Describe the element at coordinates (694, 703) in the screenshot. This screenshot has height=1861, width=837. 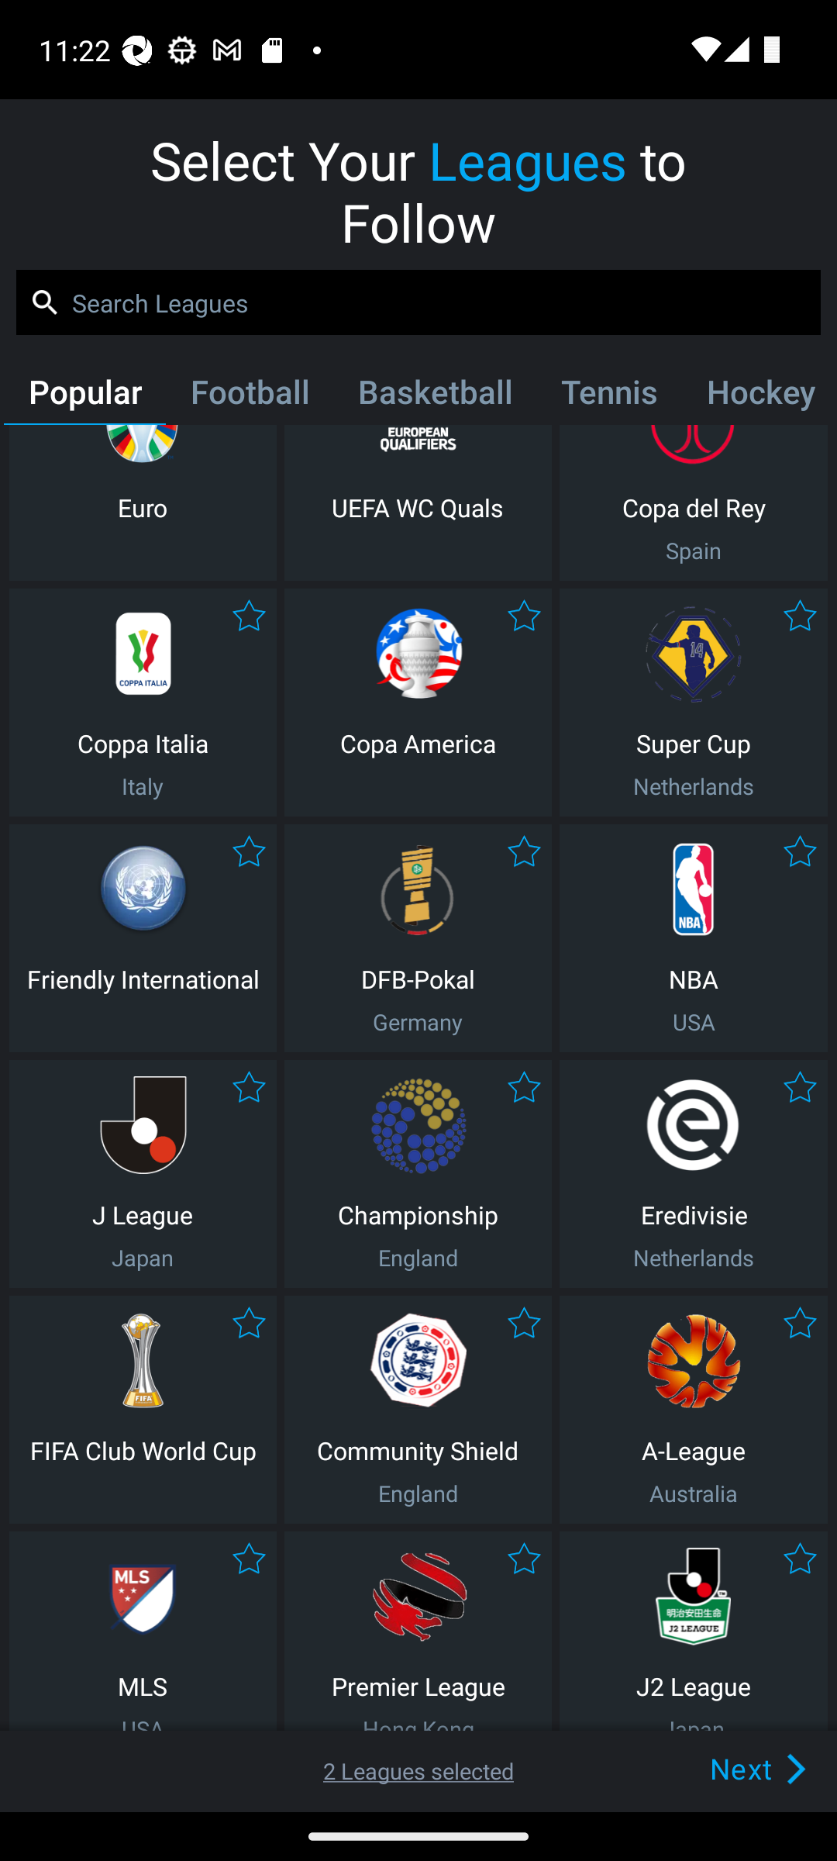
I see `Super Cup Netherlands` at that location.